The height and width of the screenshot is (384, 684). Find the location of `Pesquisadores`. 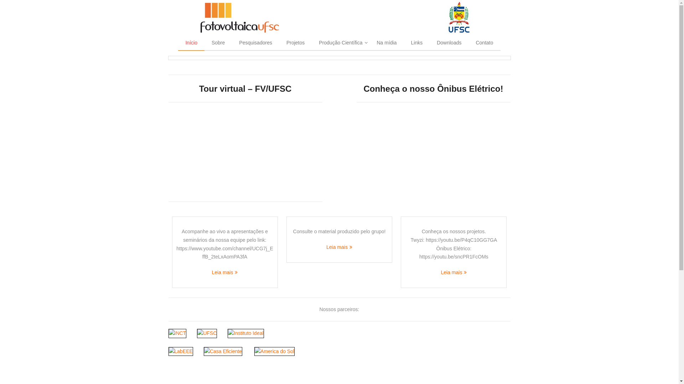

Pesquisadores is located at coordinates (256, 43).